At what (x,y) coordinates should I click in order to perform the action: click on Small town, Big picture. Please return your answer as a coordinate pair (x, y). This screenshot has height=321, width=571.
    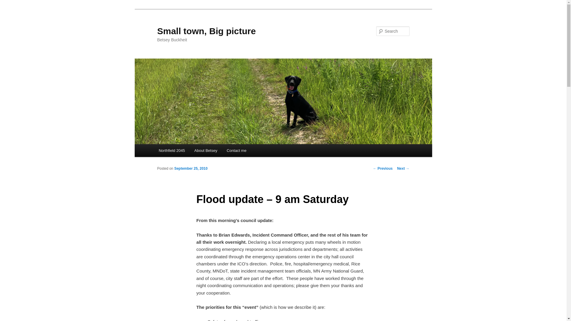
    Looking at the image, I should click on (206, 31).